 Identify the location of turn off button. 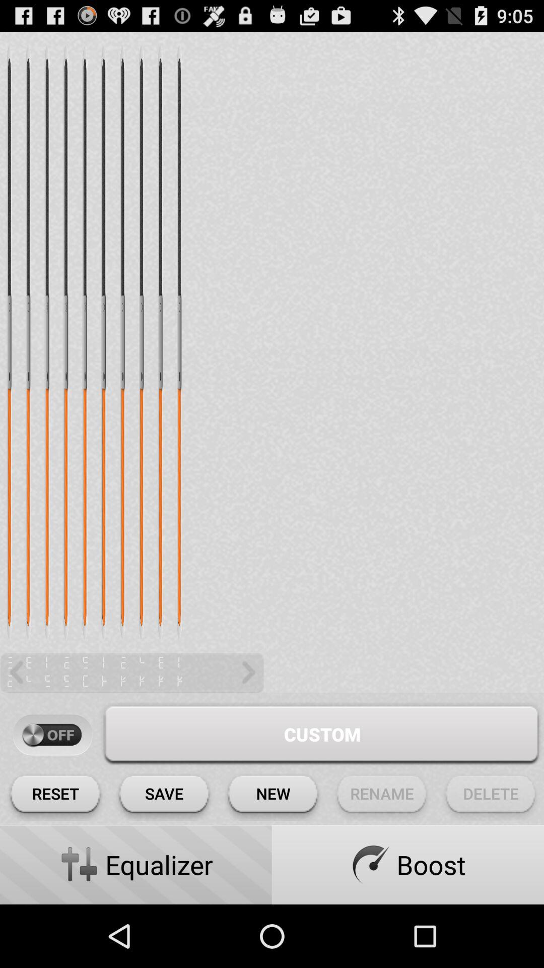
(52, 735).